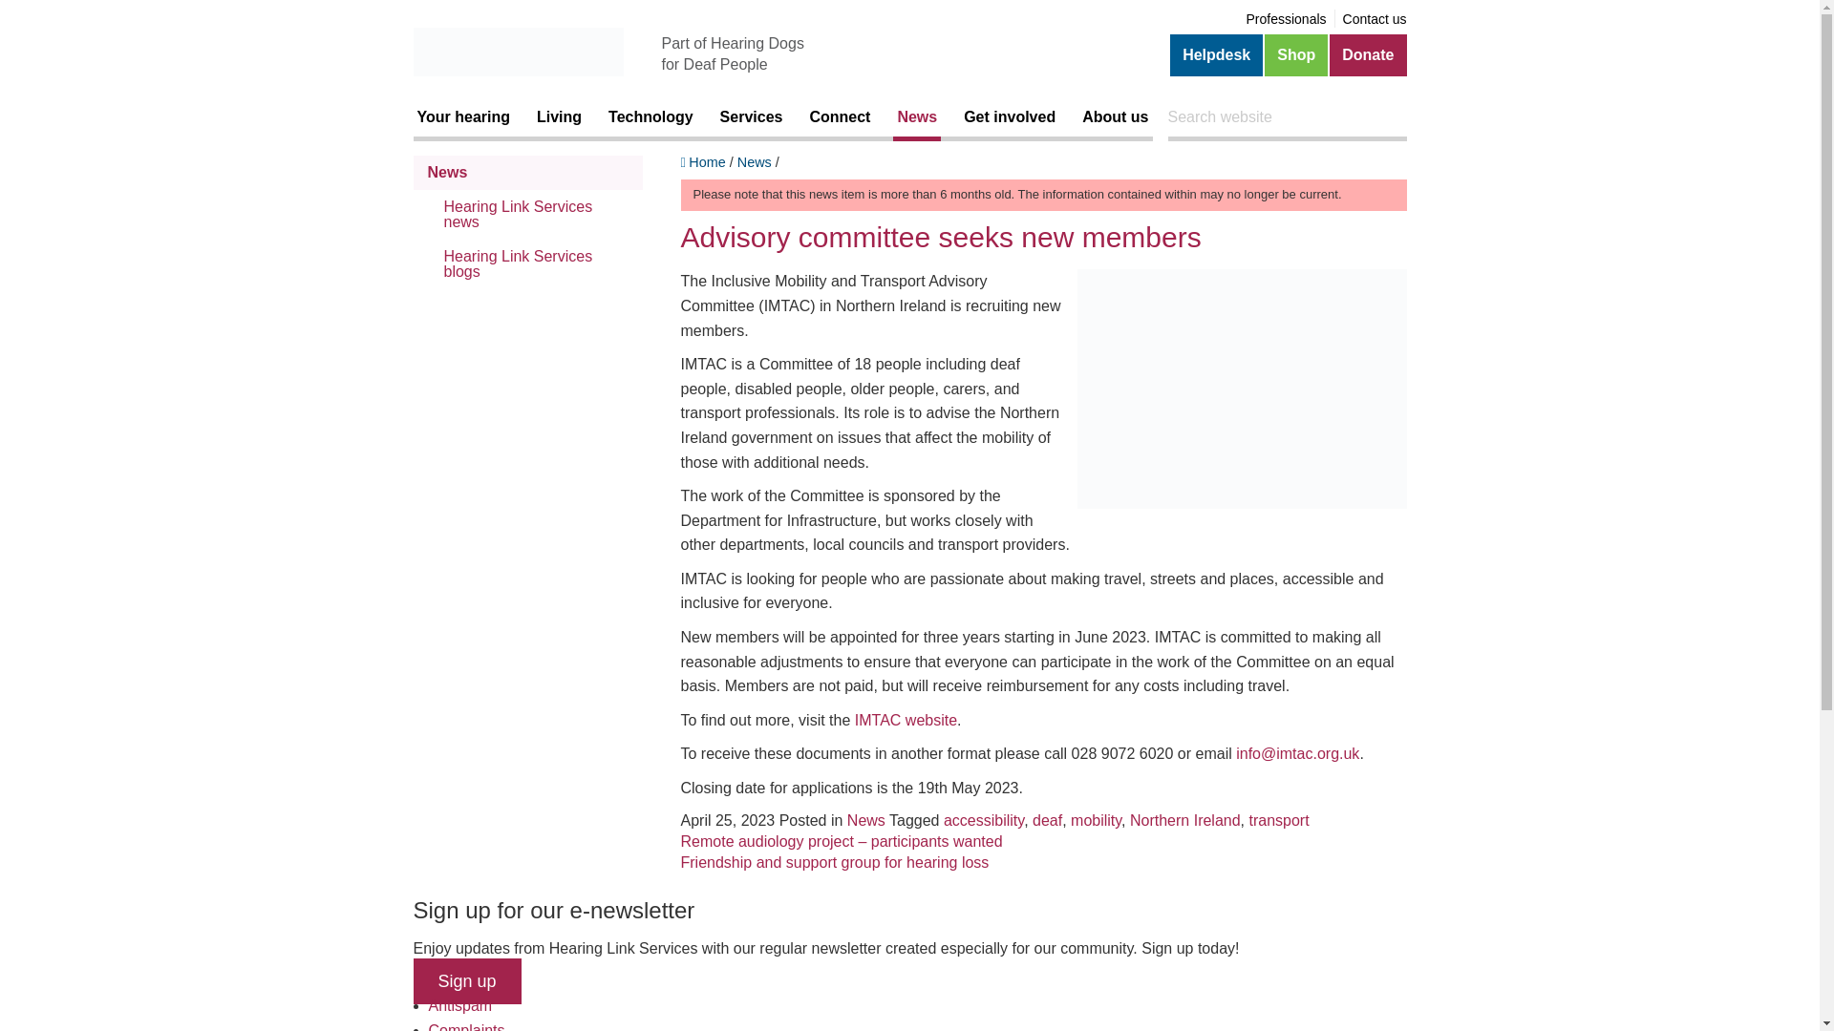 The image size is (1834, 1031). I want to click on Shop, so click(1296, 54).